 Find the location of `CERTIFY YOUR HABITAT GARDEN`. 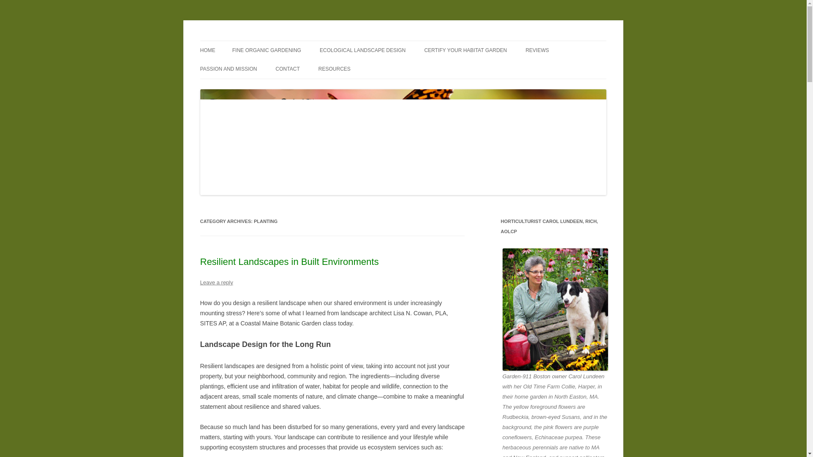

CERTIFY YOUR HABITAT GARDEN is located at coordinates (465, 50).